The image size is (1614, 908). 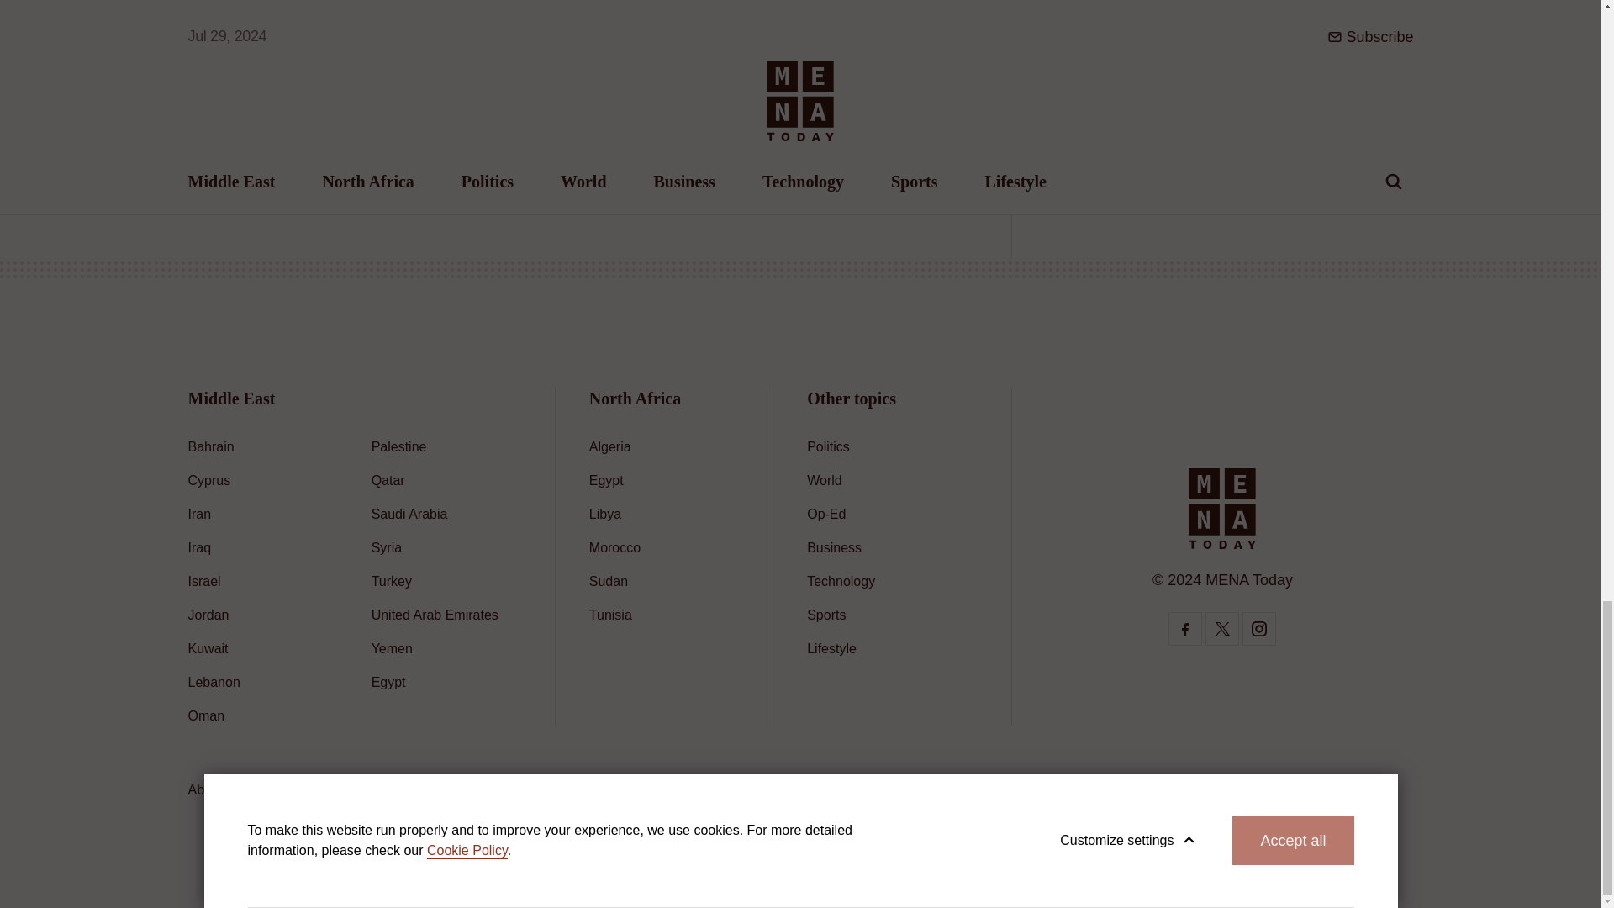 I want to click on Kuwait, so click(x=208, y=647).